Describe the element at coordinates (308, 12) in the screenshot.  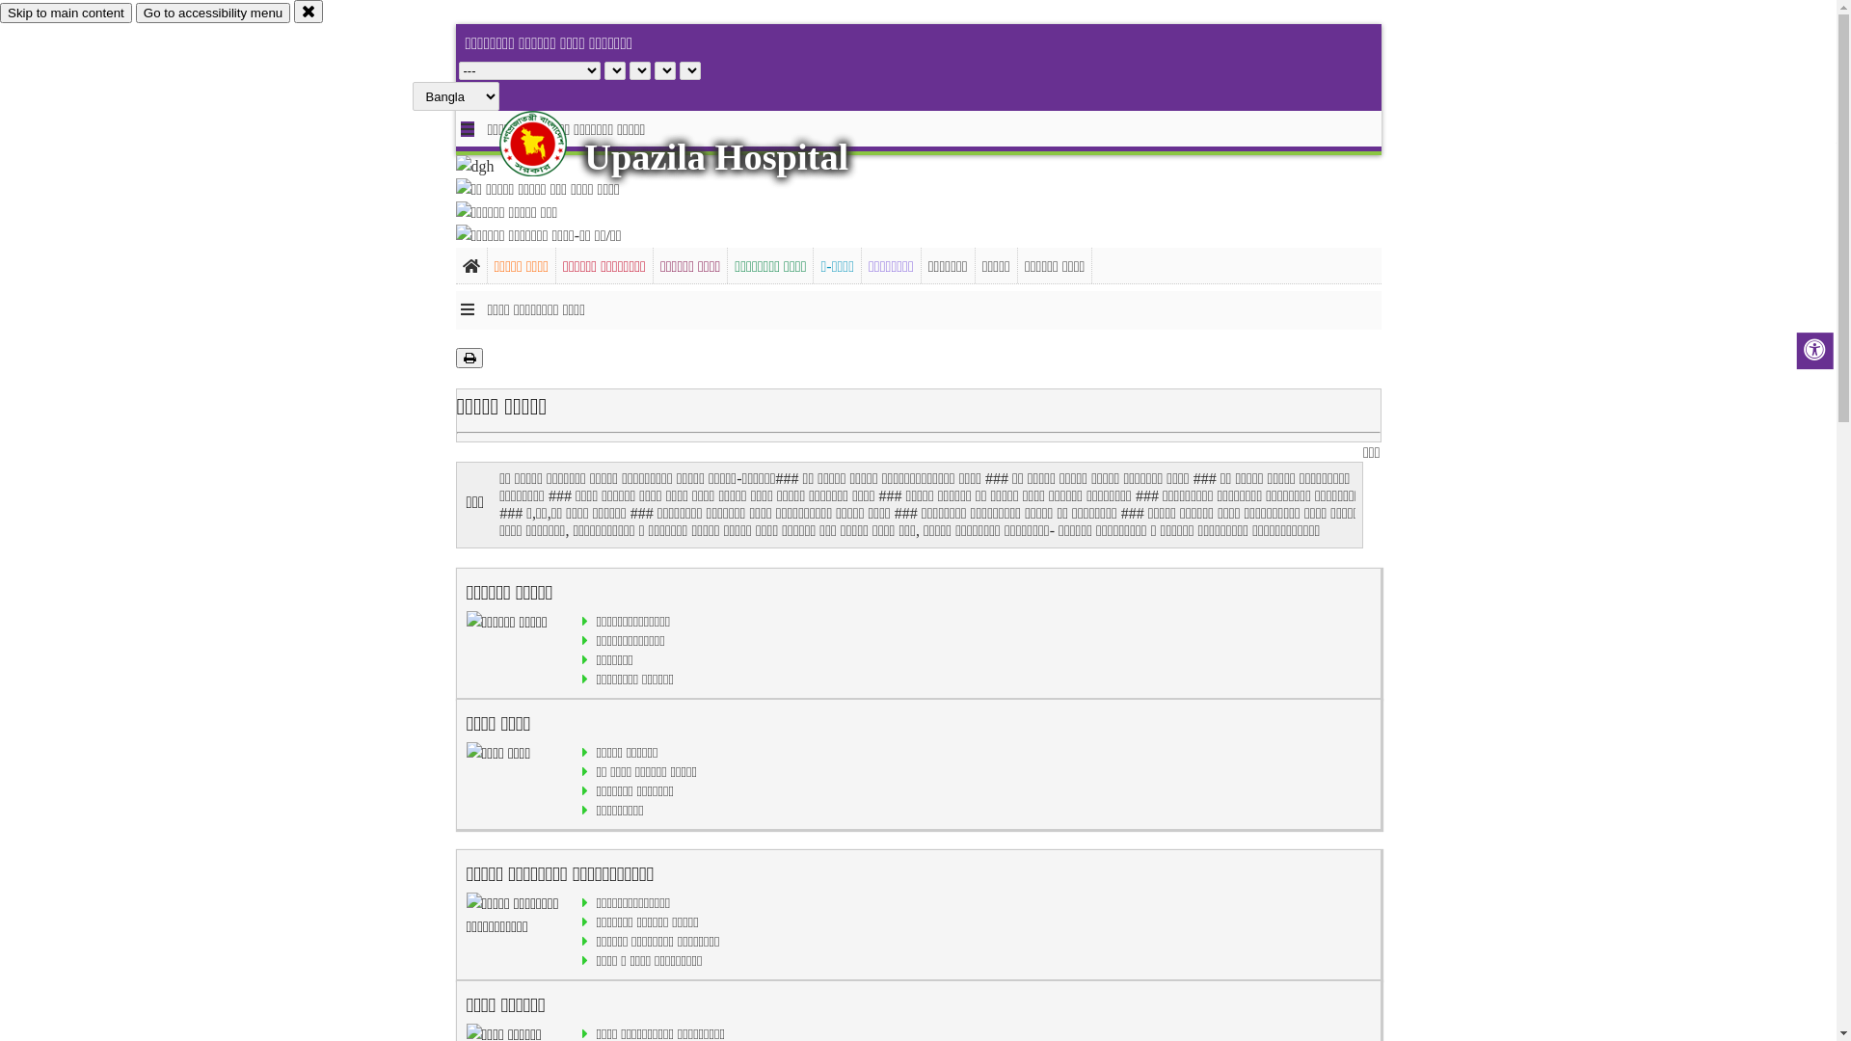
I see `close` at that location.